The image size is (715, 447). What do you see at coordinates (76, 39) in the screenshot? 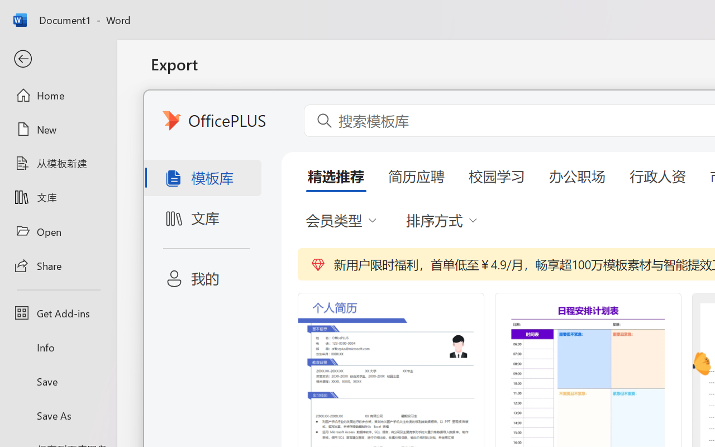
I see `View site information` at bounding box center [76, 39].